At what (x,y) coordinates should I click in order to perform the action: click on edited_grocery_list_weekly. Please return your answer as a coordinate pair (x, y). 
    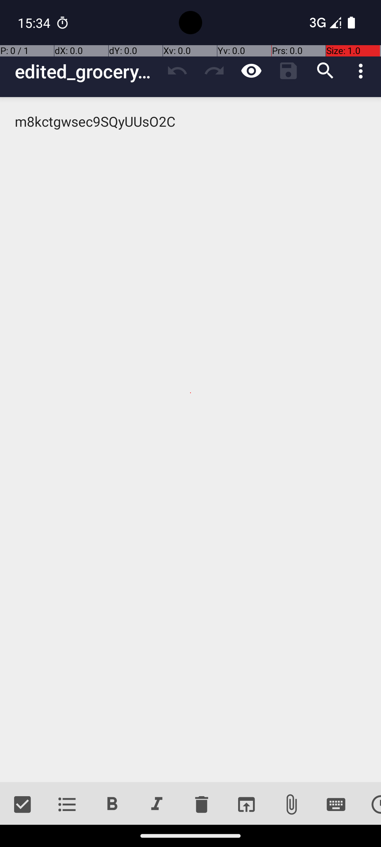
    Looking at the image, I should click on (87, 71).